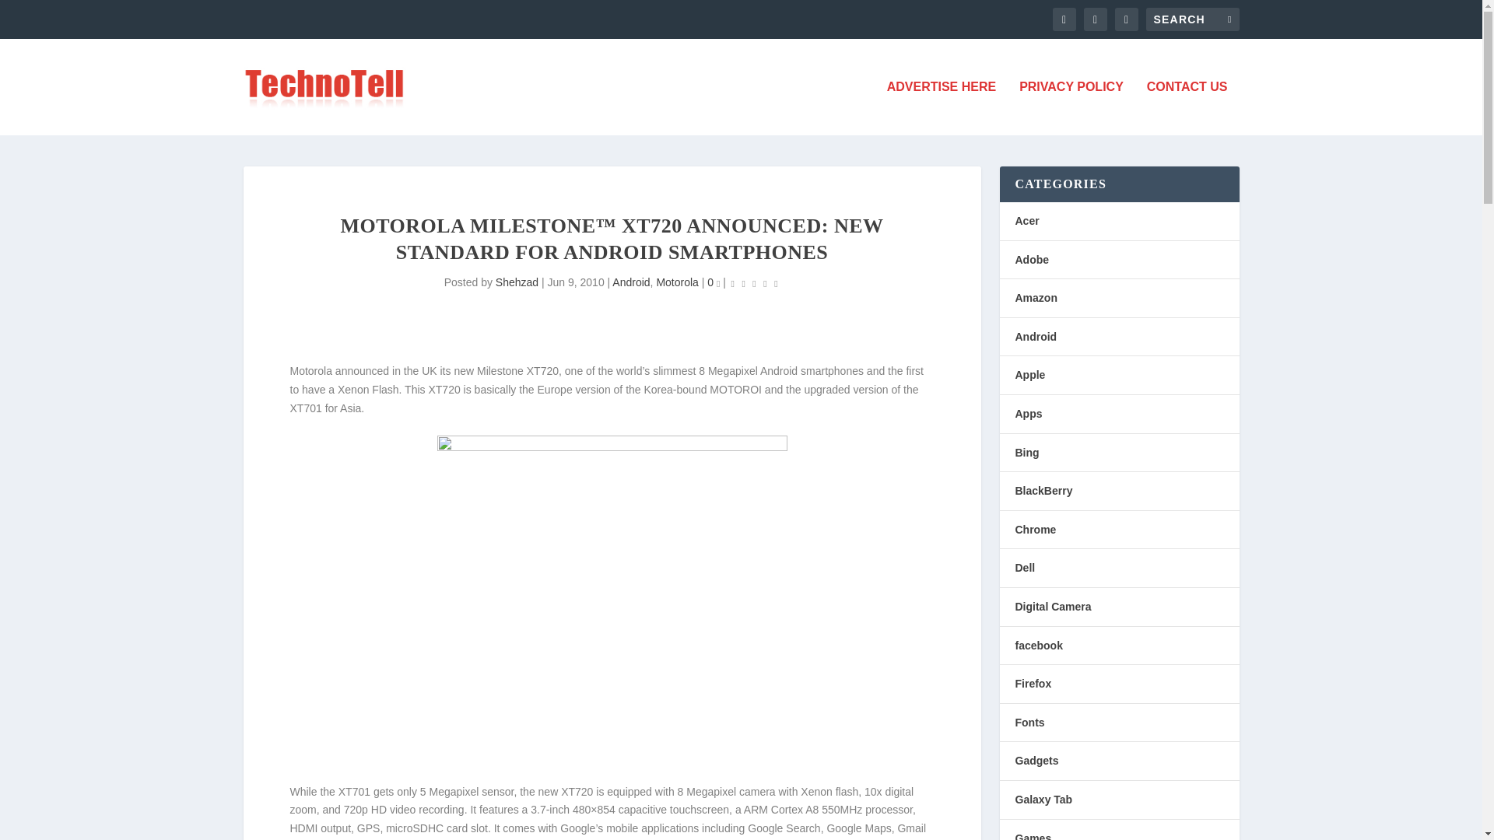 Image resolution: width=1494 pixels, height=840 pixels. What do you see at coordinates (754, 283) in the screenshot?
I see `Rating: 0.00` at bounding box center [754, 283].